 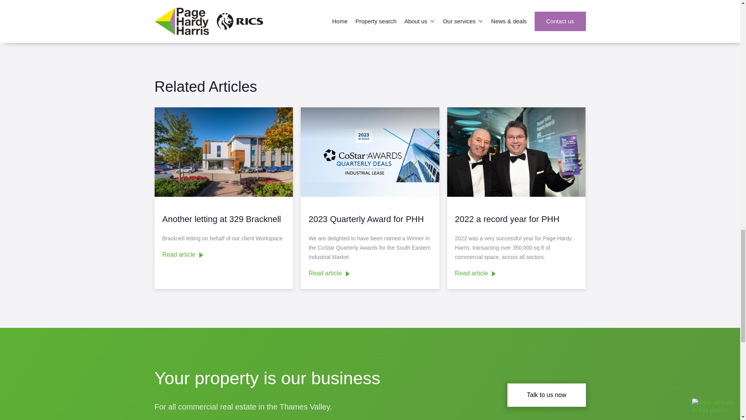 What do you see at coordinates (329, 275) in the screenshot?
I see `Read article` at bounding box center [329, 275].